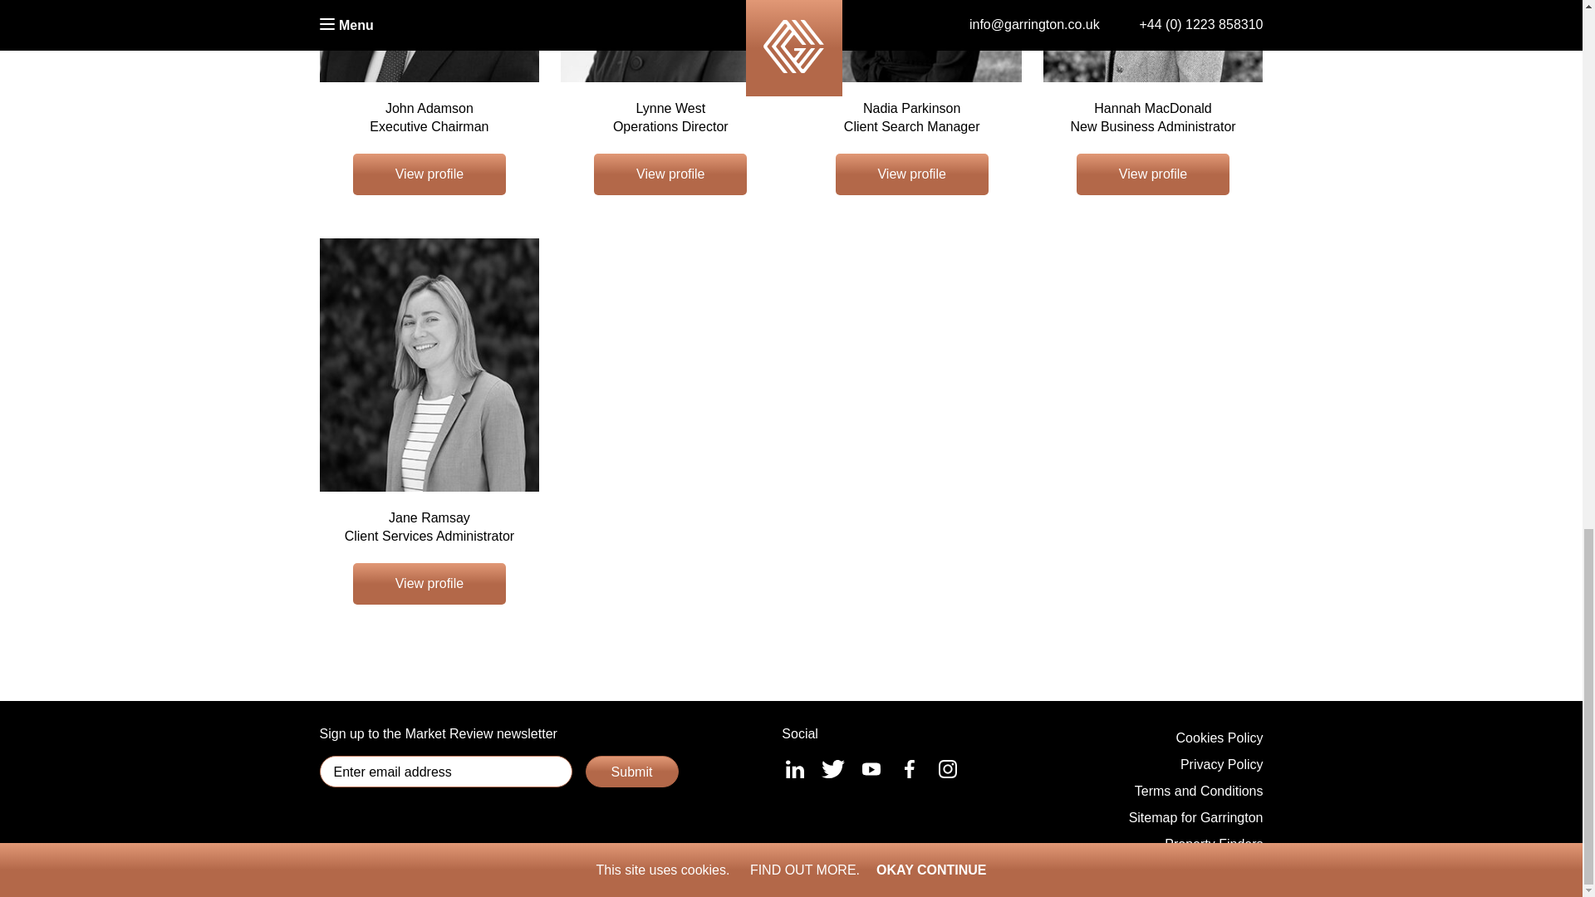 The height and width of the screenshot is (897, 1595). I want to click on Follow Garrington on Twitter, so click(832, 769).